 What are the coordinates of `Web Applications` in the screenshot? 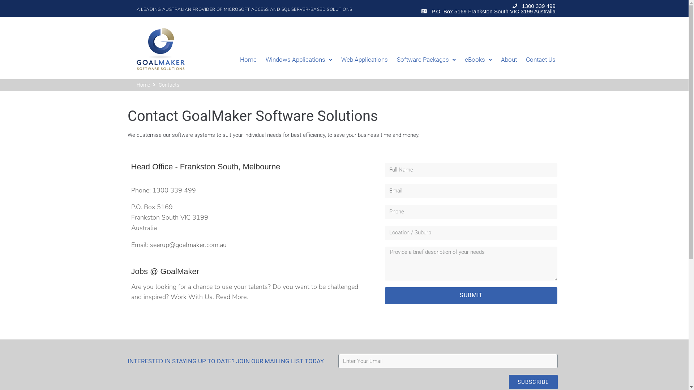 It's located at (360, 60).